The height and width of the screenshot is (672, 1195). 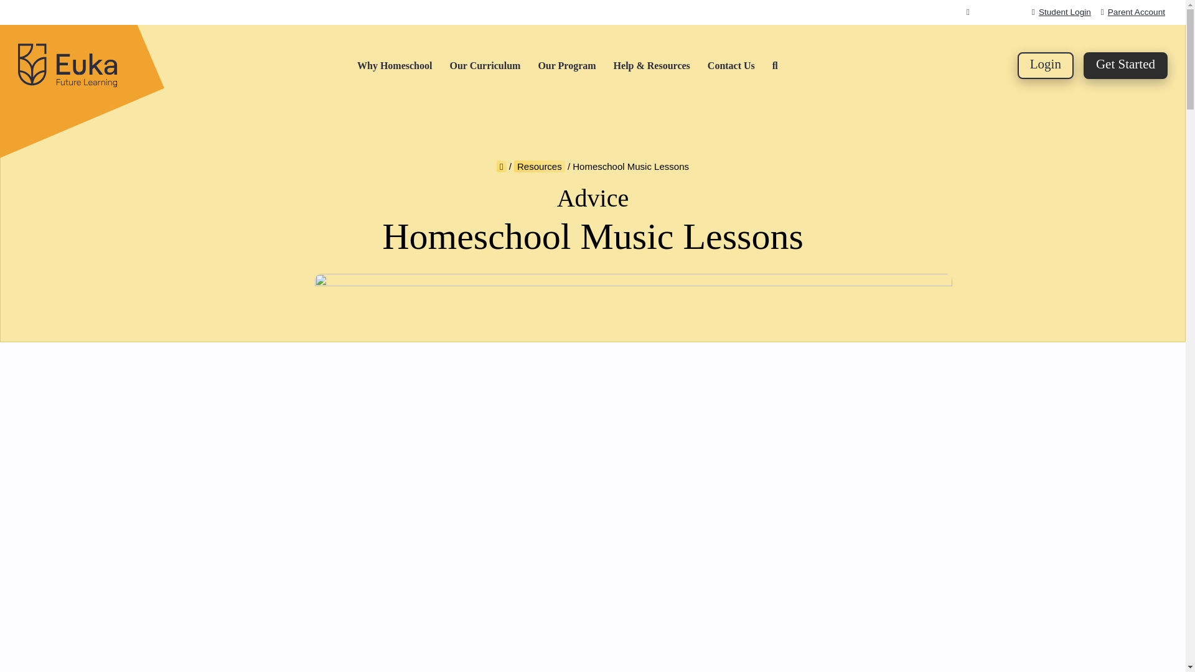 I want to click on Our Program, so click(x=566, y=65).